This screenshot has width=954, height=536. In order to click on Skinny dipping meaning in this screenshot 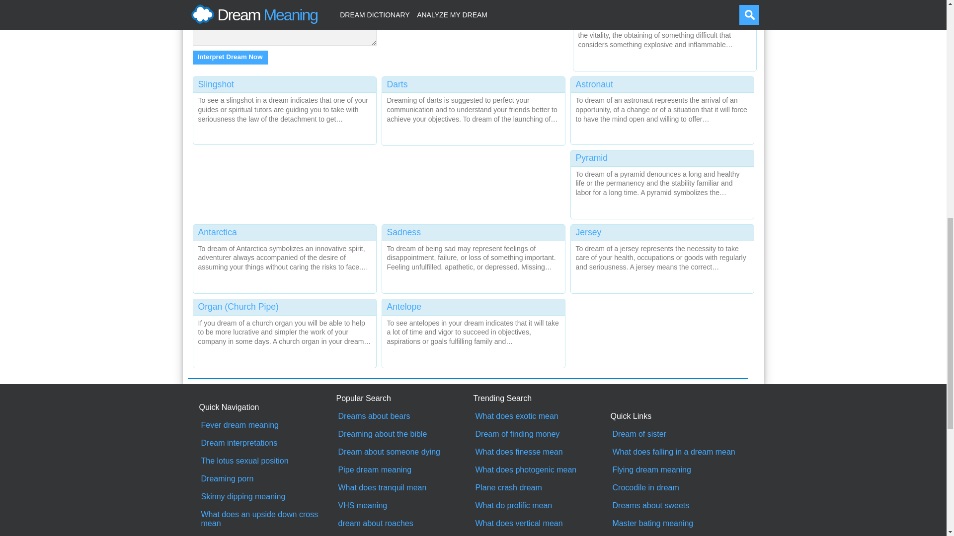, I will do `click(267, 496)`.